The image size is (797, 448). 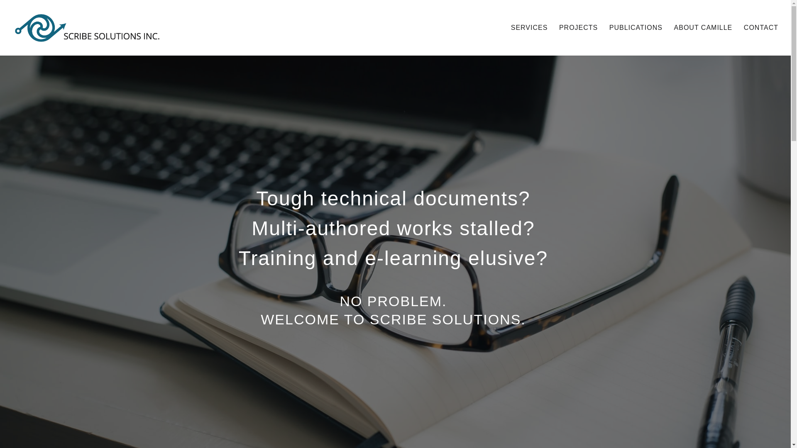 What do you see at coordinates (703, 40) in the screenshot?
I see `ABOUT CAMILLE` at bounding box center [703, 40].